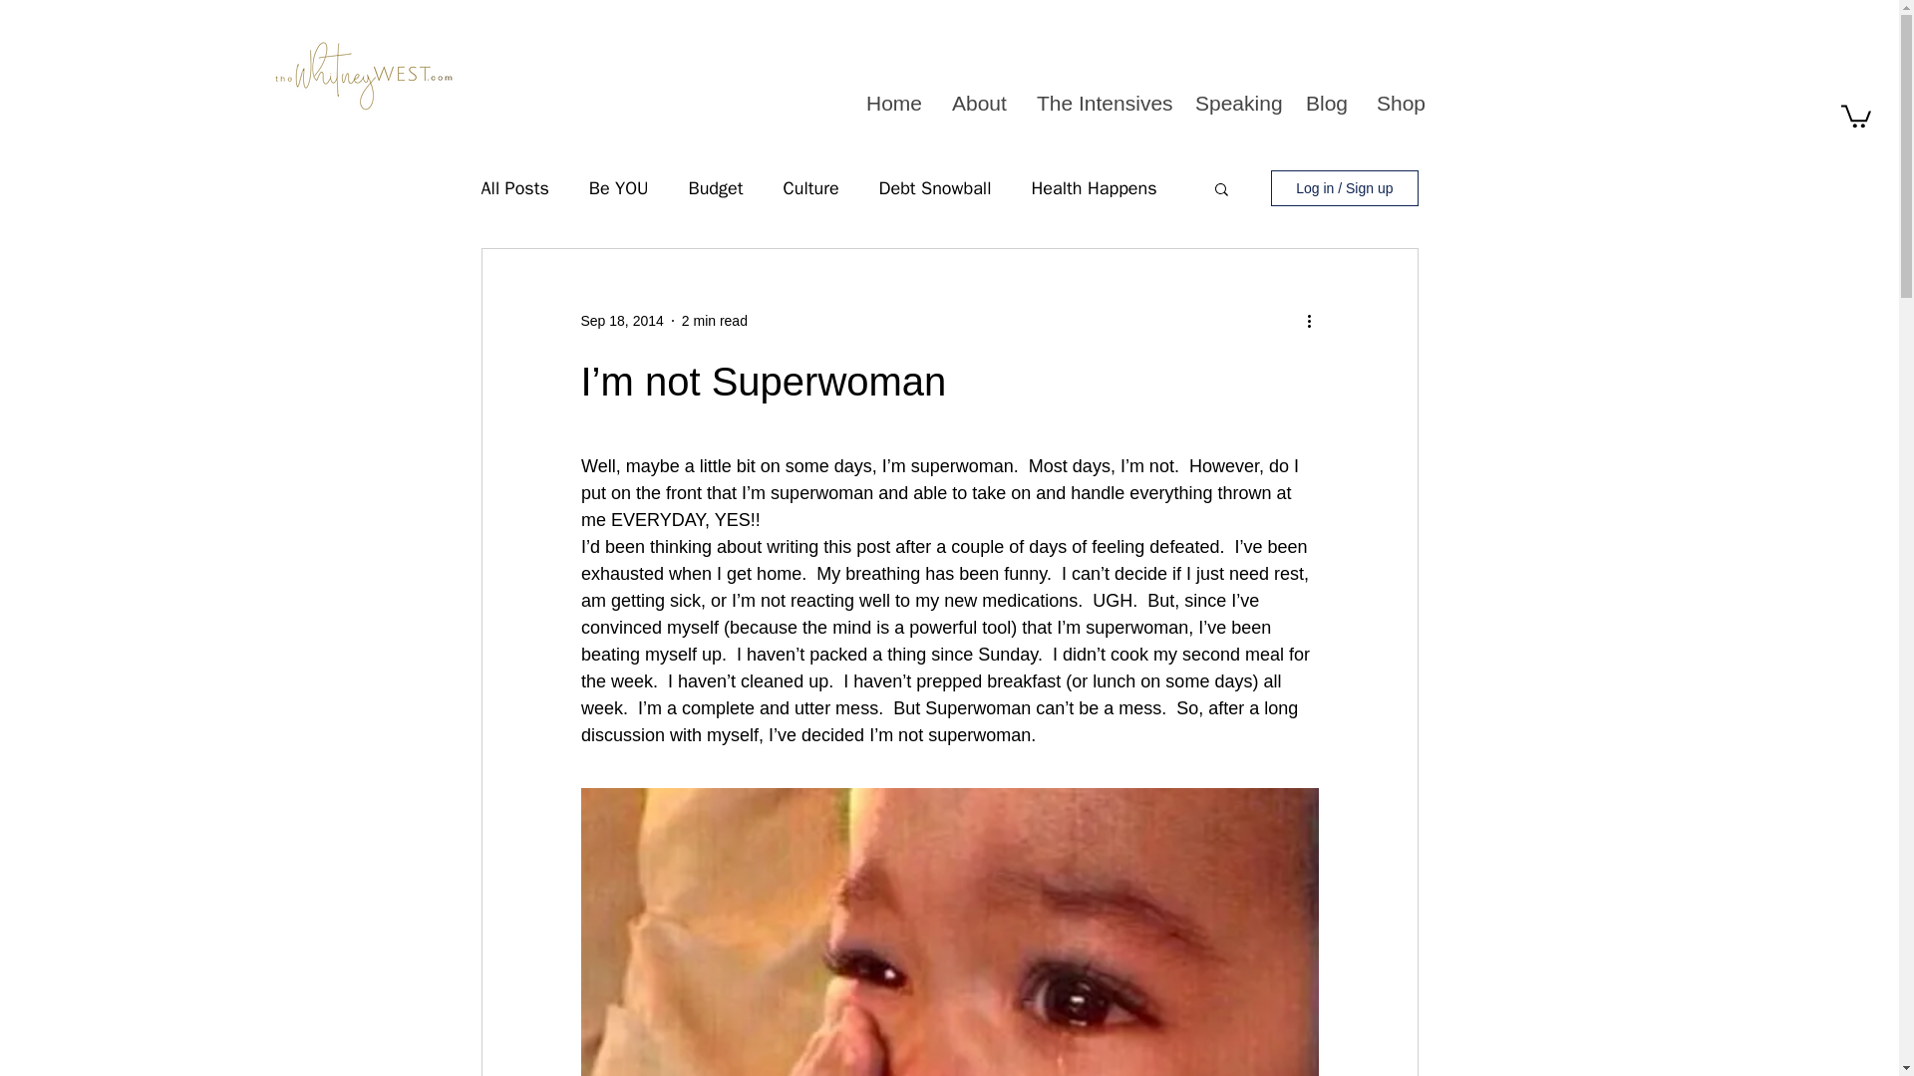  What do you see at coordinates (620, 321) in the screenshot?
I see `Sep 18, 2014` at bounding box center [620, 321].